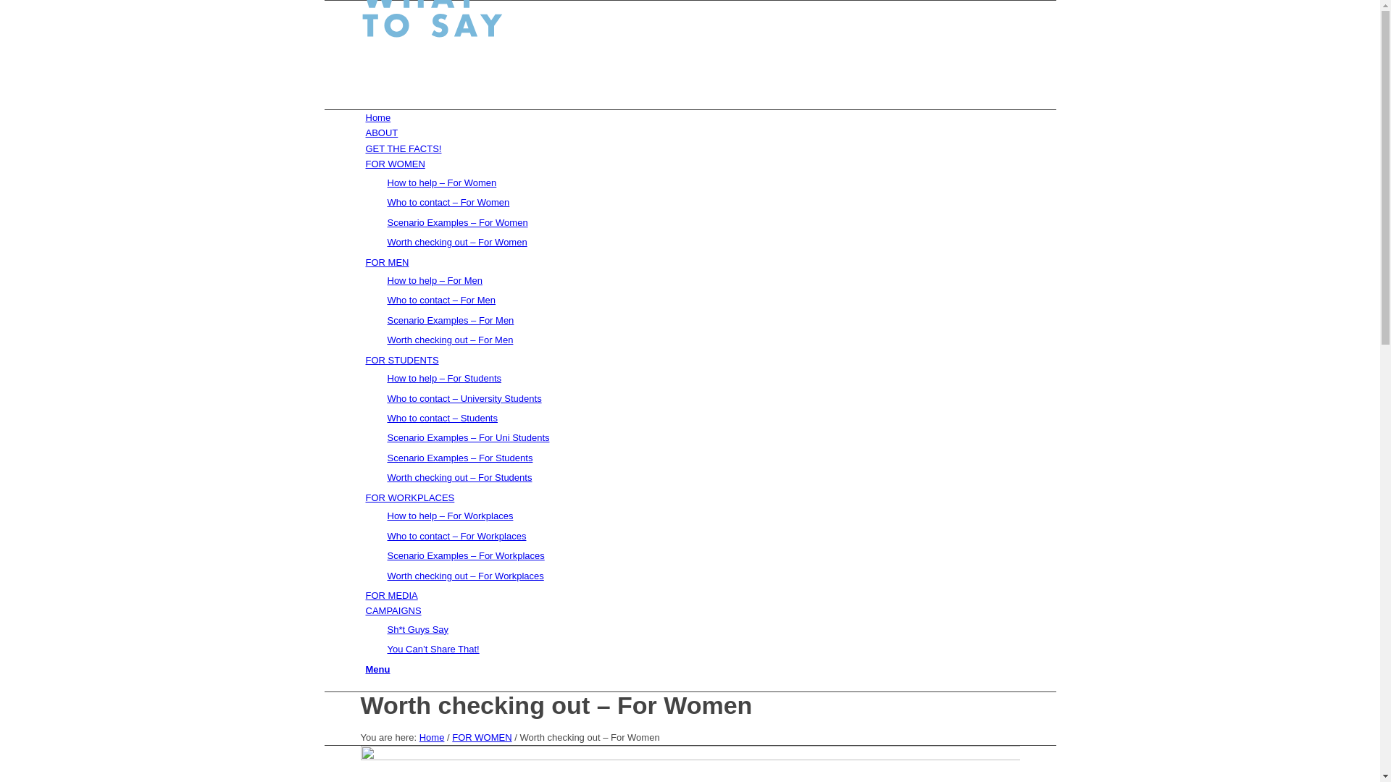 Image resolution: width=1391 pixels, height=782 pixels. Describe the element at coordinates (377, 669) in the screenshot. I see `Menu` at that location.